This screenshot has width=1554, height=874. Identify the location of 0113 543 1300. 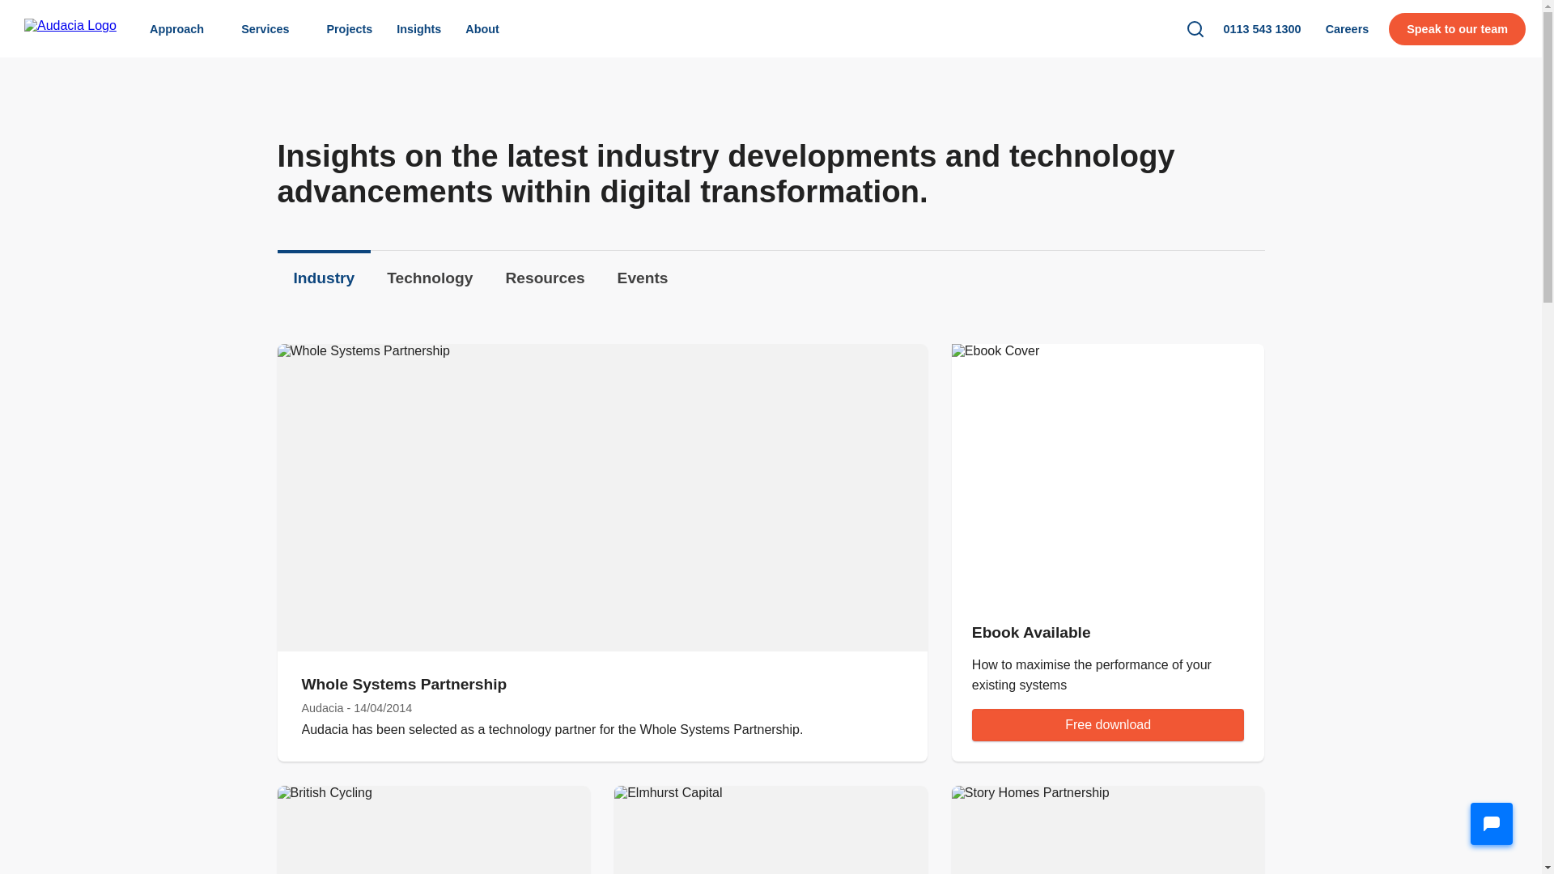
(1263, 29).